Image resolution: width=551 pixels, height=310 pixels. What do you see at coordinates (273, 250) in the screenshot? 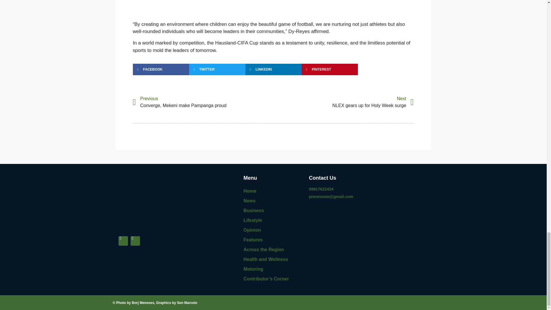
I see `Motoring` at bounding box center [273, 250].